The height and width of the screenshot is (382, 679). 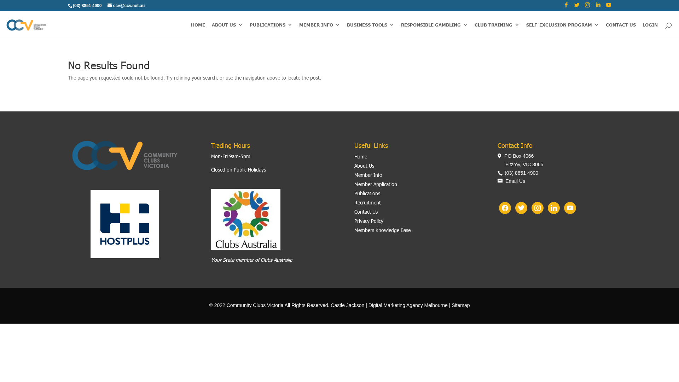 I want to click on About Us, so click(x=364, y=166).